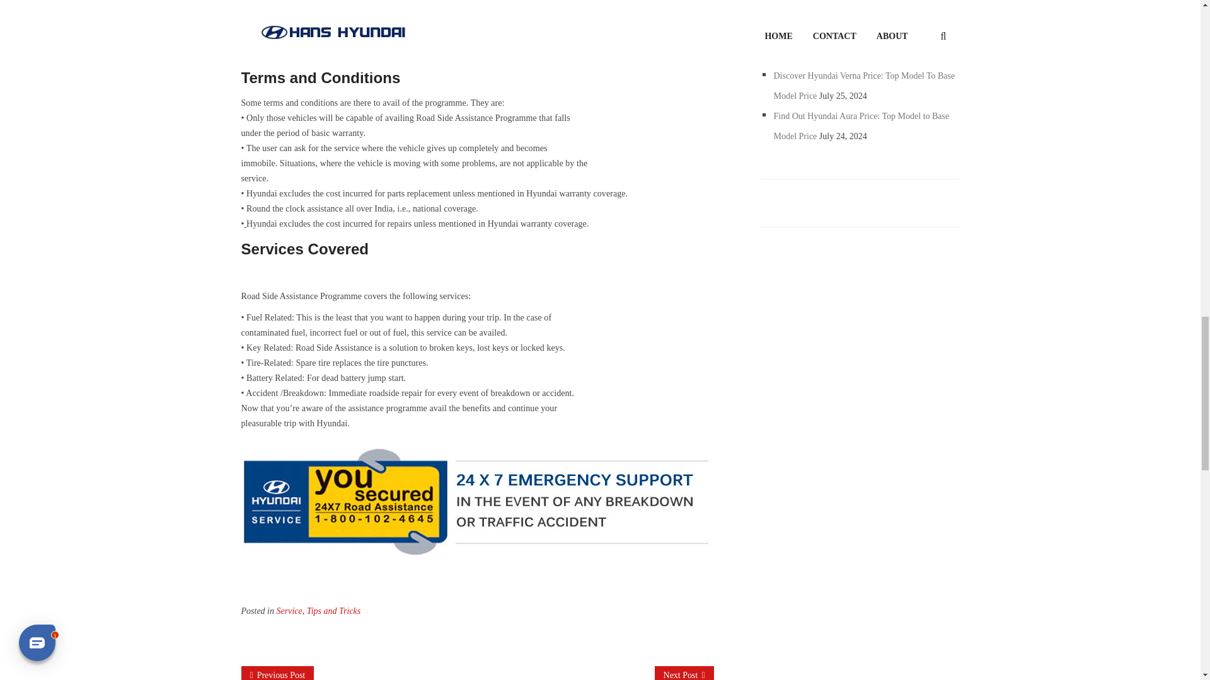  What do you see at coordinates (865, 86) in the screenshot?
I see `Discover Hyundai Verna Price: Top Model To Base Model Price` at bounding box center [865, 86].